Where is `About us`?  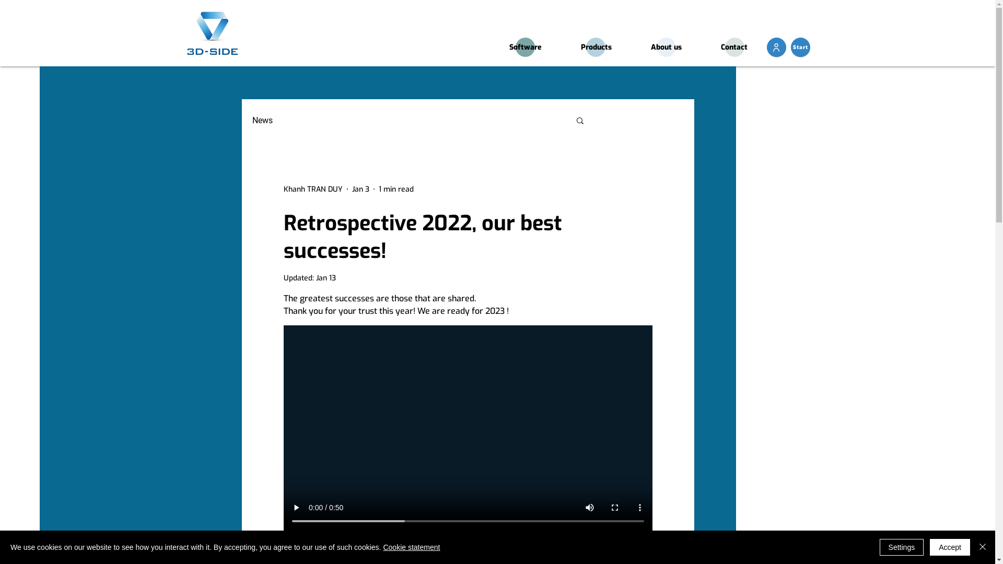 About us is located at coordinates (666, 47).